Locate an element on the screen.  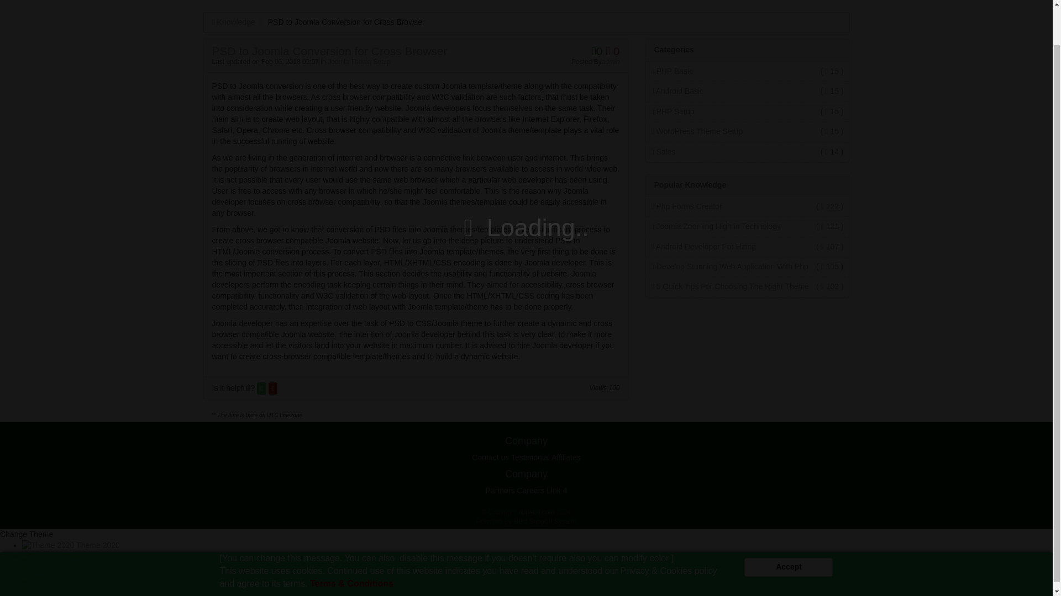
Knowledge is located at coordinates (234, 22).